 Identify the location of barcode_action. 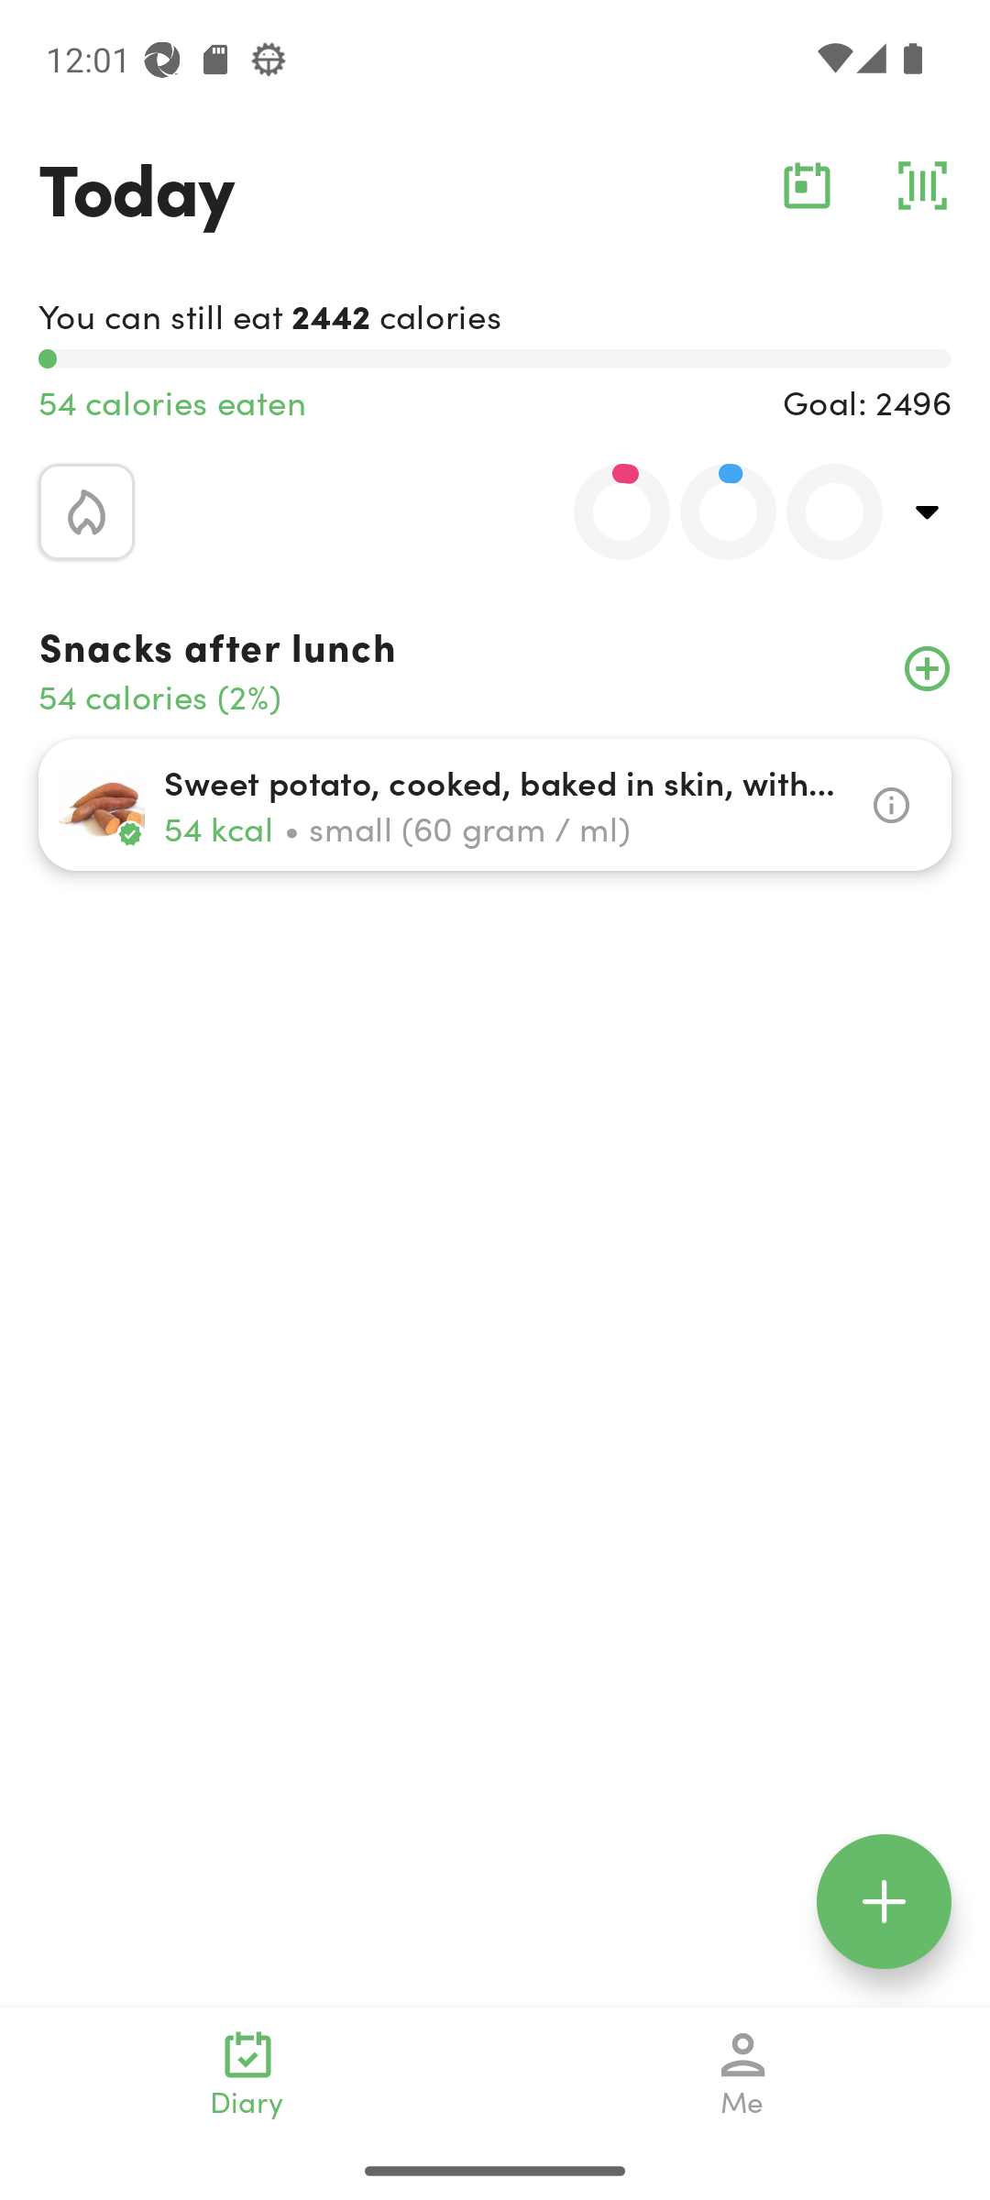
(922, 185).